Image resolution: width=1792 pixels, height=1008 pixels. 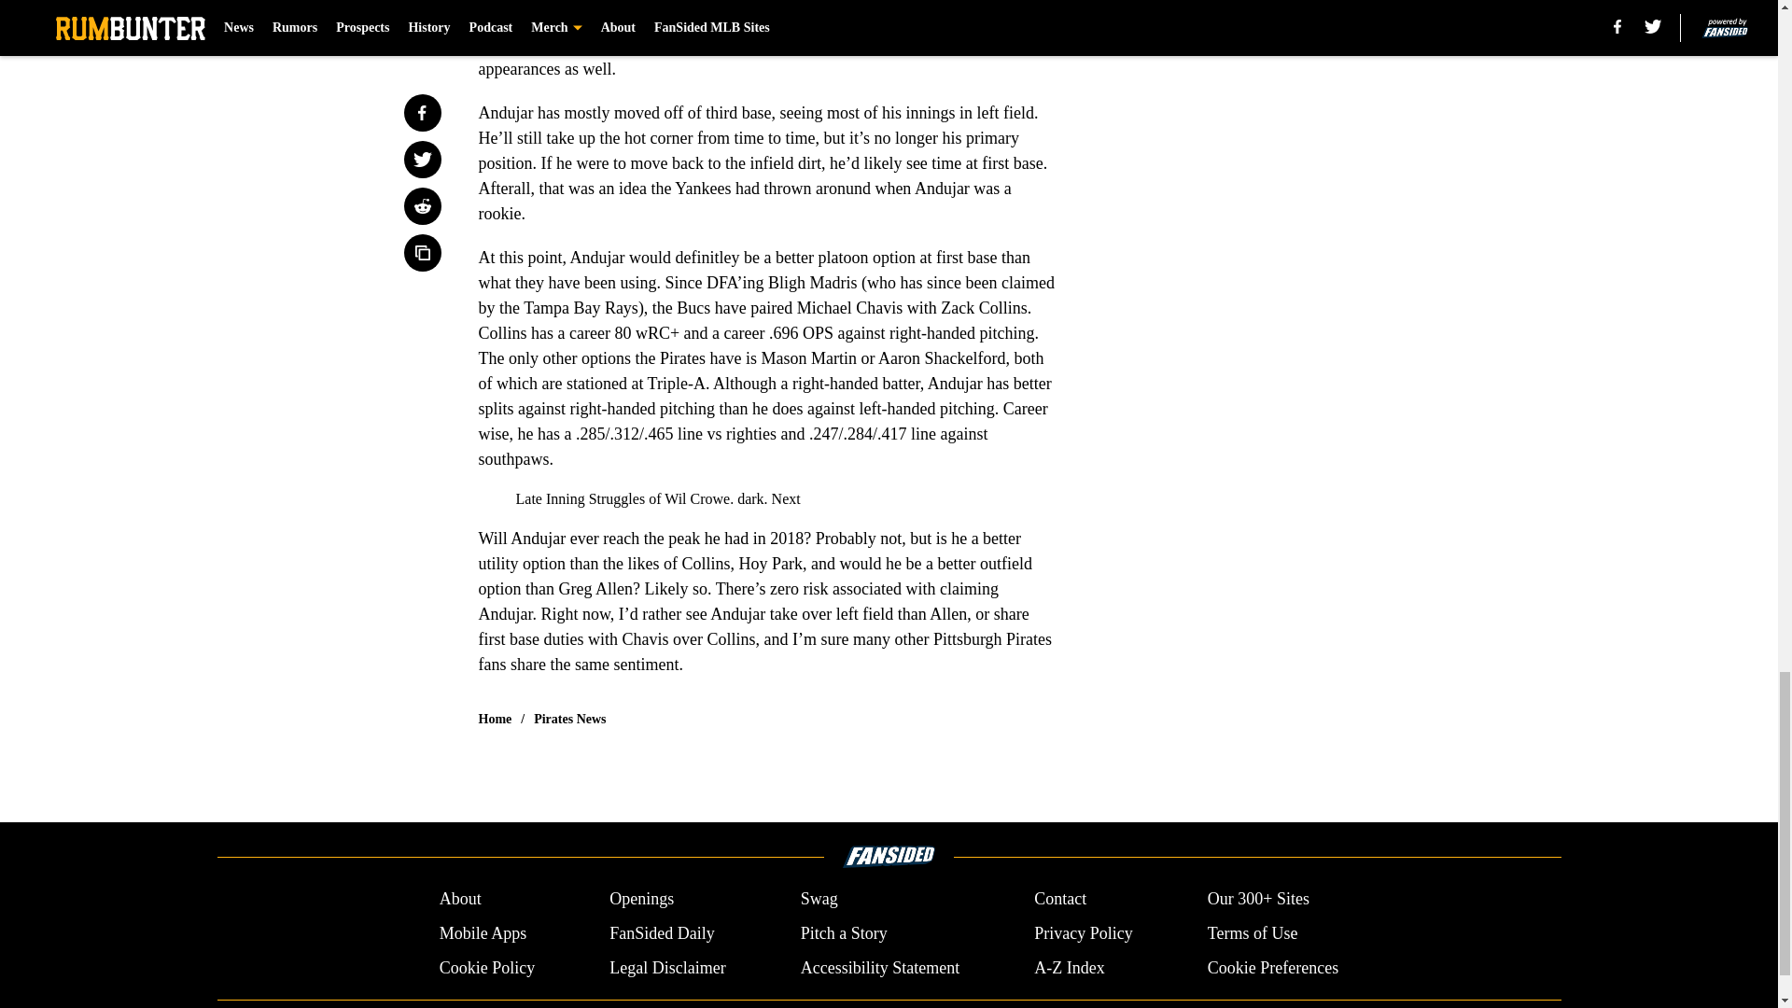 I want to click on Cookie Preferences, so click(x=1273, y=967).